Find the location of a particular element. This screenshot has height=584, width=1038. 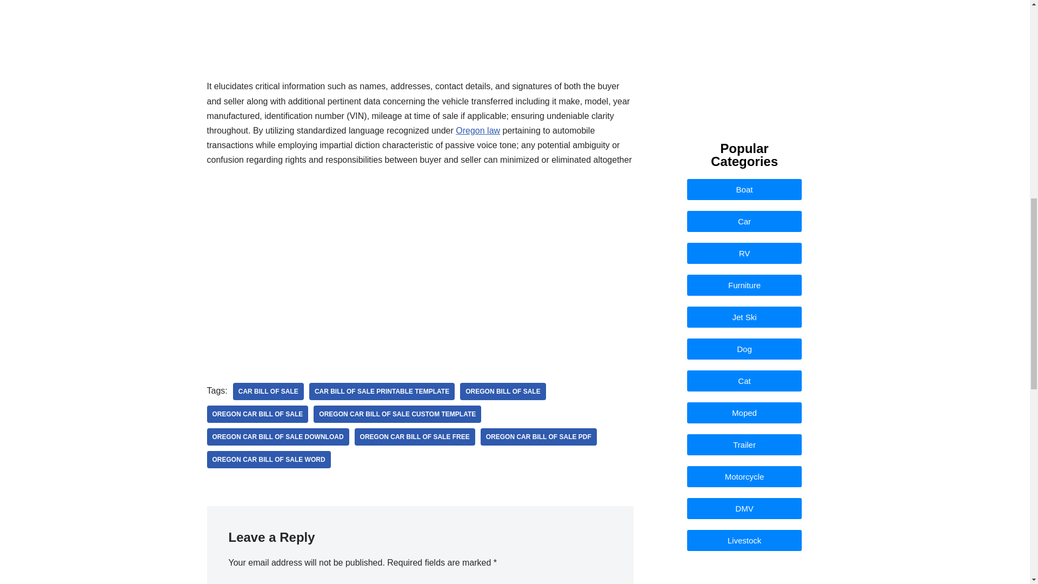

Oregon Car Bill Of Sale PDF is located at coordinates (538, 437).